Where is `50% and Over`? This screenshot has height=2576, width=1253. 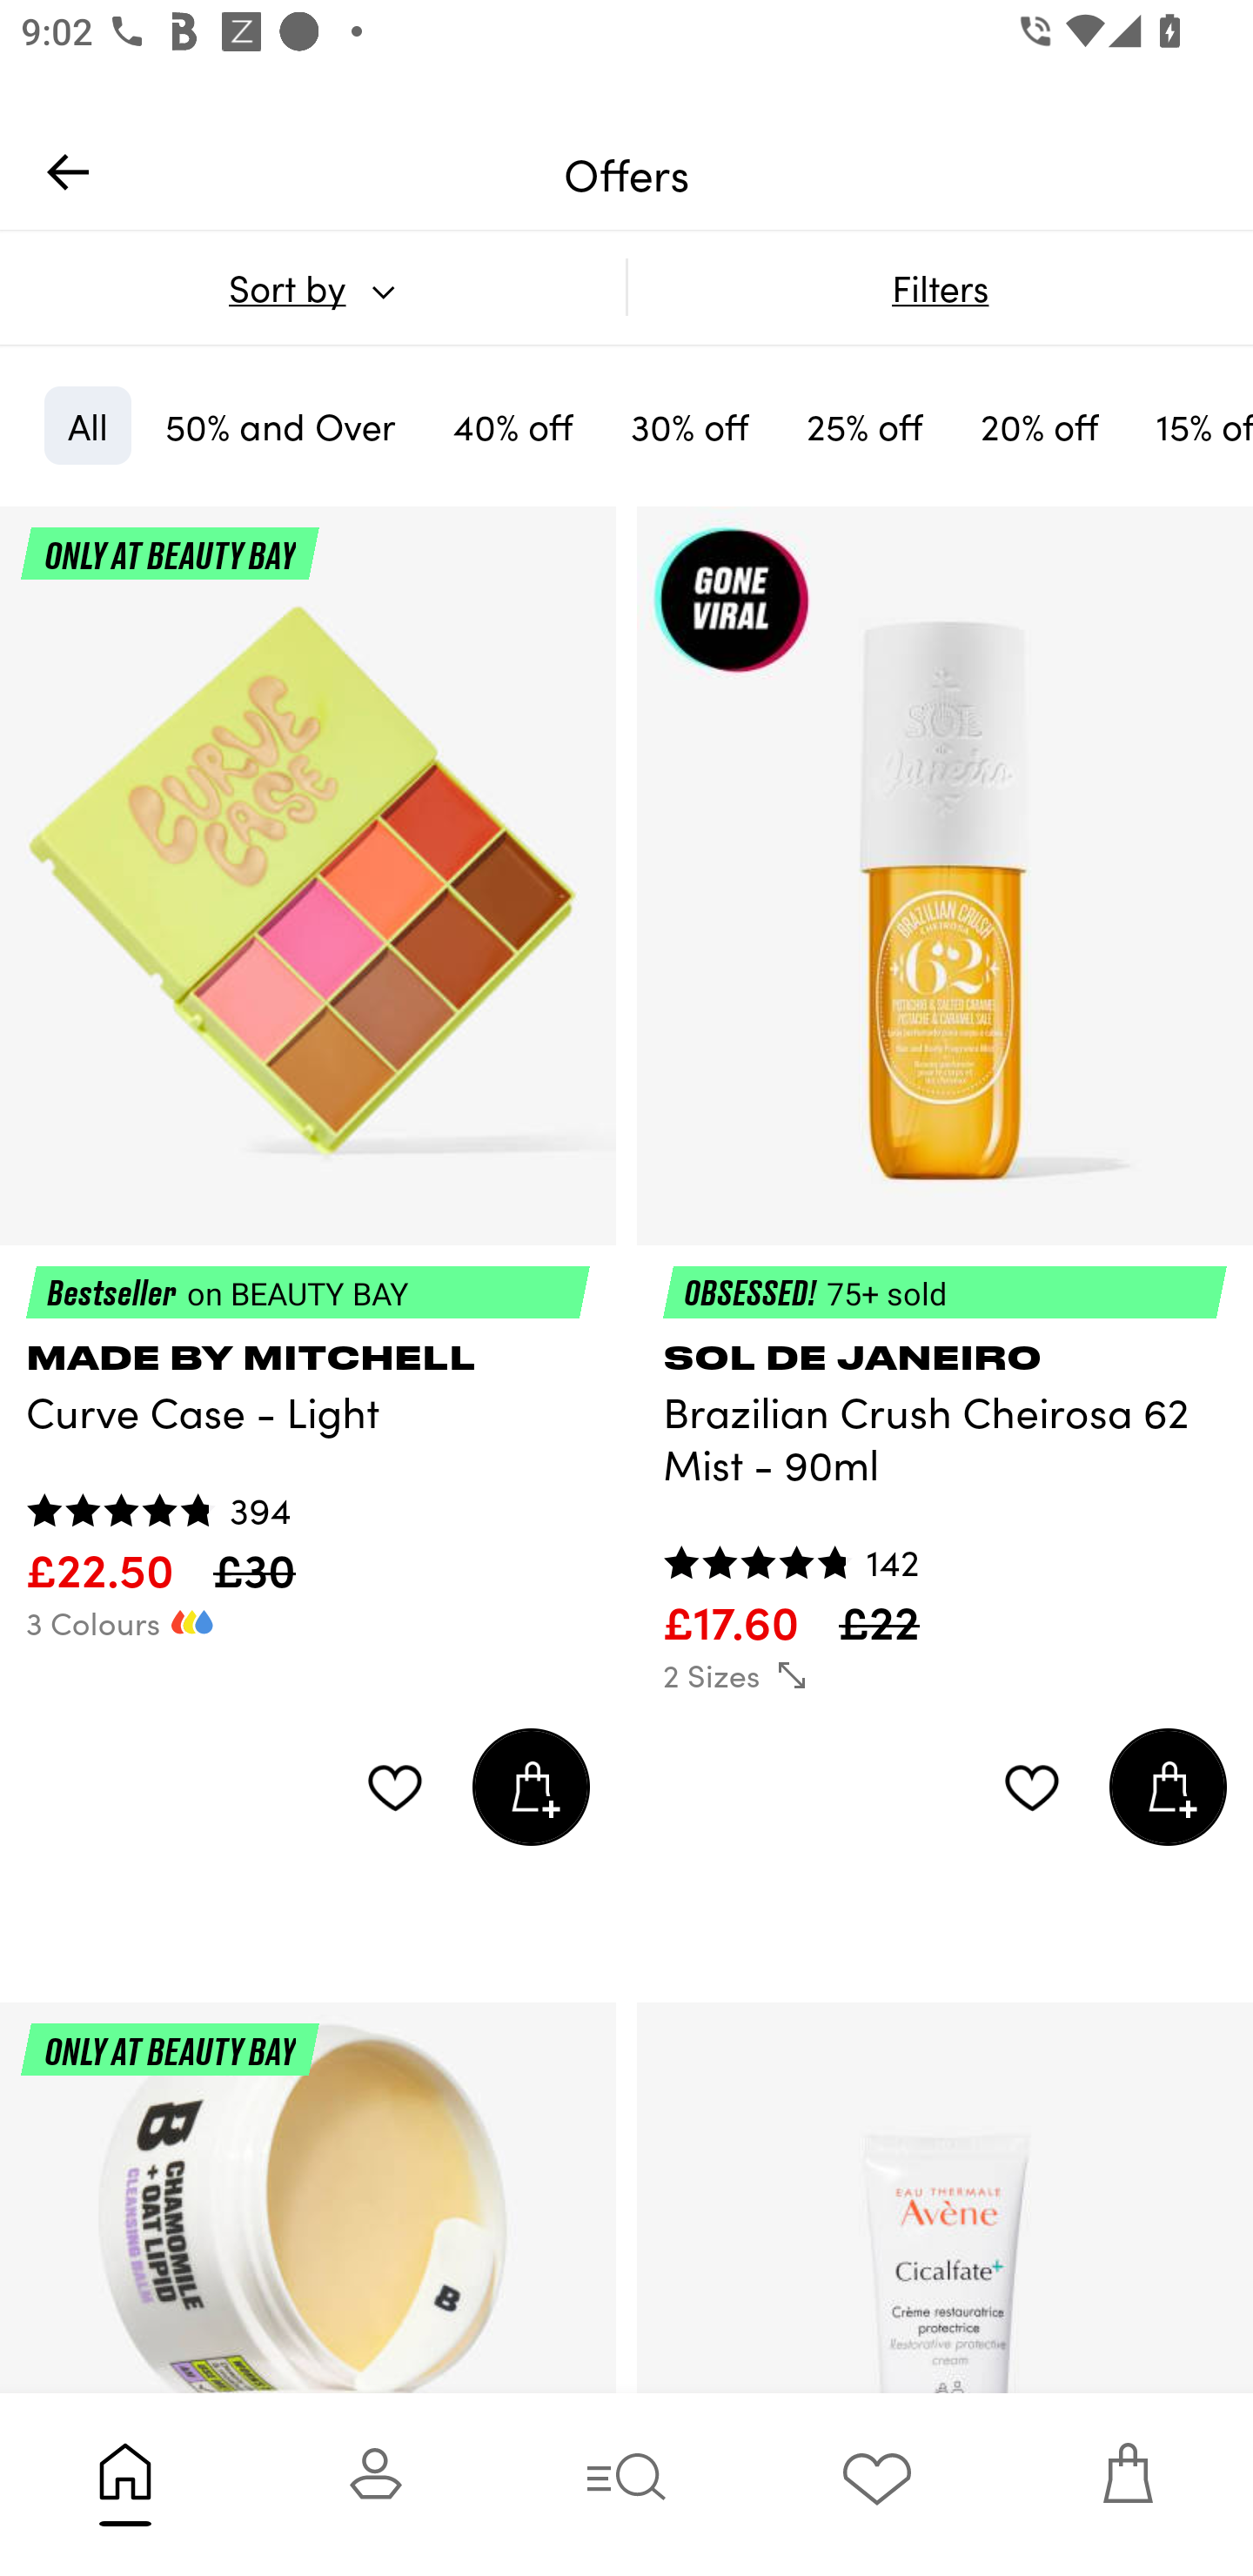 50% and Over is located at coordinates (280, 425).